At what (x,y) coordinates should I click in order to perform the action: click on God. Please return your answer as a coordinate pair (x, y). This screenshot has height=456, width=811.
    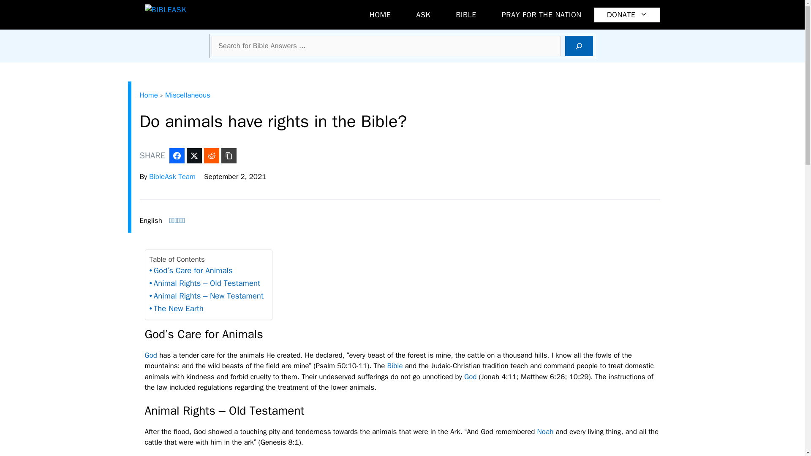
    Looking at the image, I should click on (150, 355).